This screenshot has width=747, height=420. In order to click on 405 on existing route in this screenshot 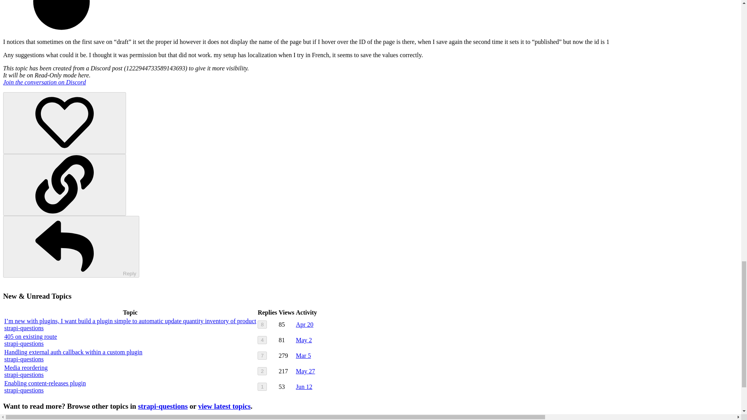, I will do `click(31, 336)`.